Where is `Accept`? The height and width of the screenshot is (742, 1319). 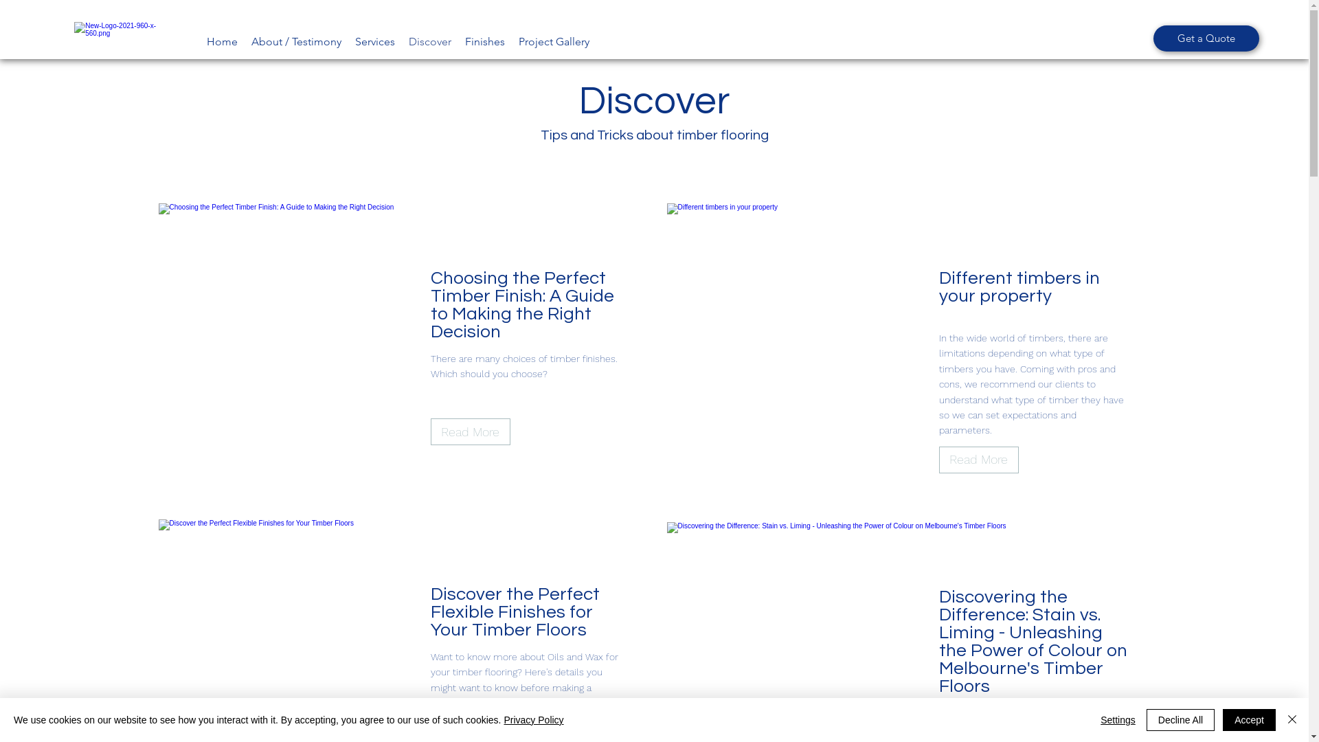 Accept is located at coordinates (1249, 720).